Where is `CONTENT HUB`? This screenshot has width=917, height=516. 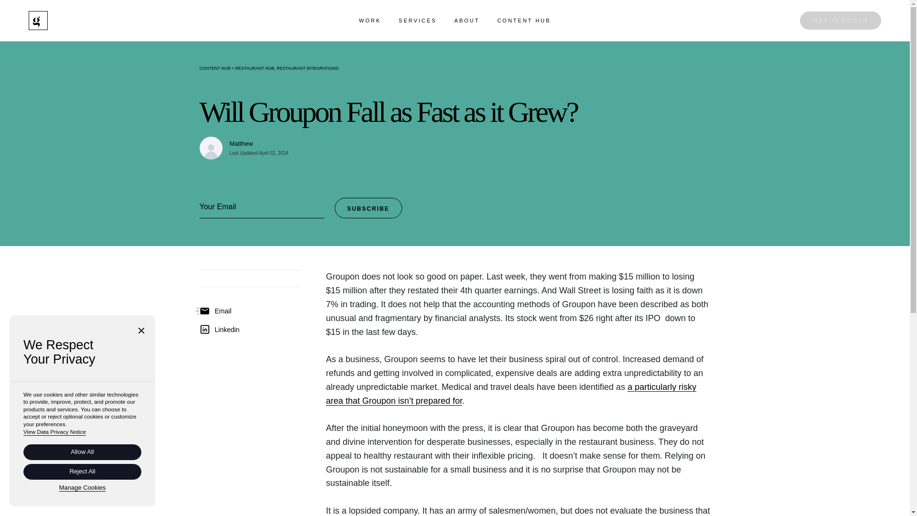
CONTENT HUB is located at coordinates (523, 20).